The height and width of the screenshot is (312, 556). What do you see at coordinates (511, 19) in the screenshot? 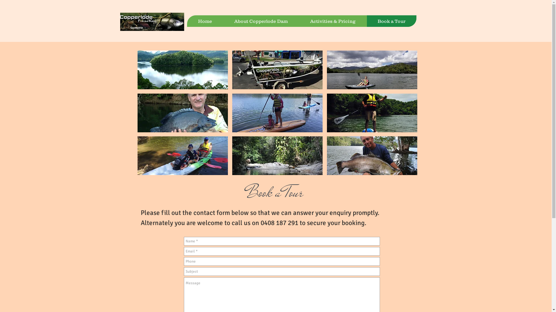
I see `Facebook Like` at bounding box center [511, 19].